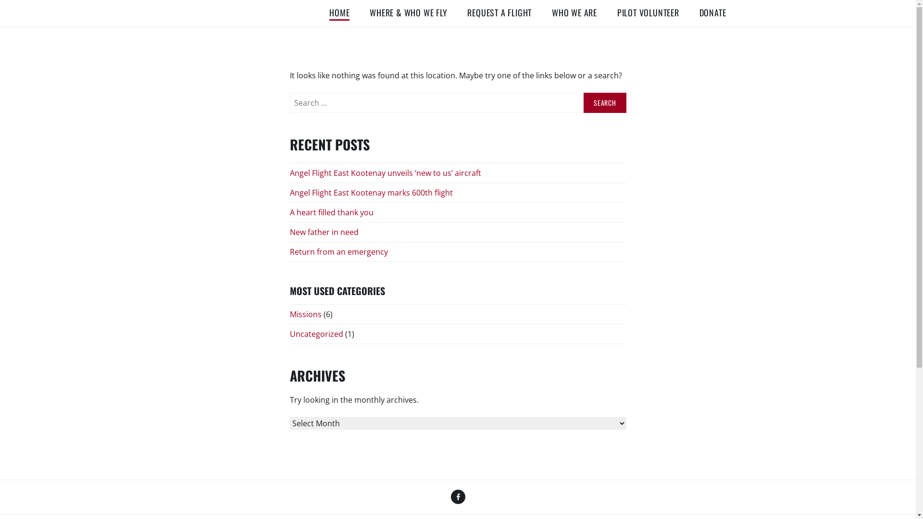 The height and width of the screenshot is (519, 923). Describe the element at coordinates (499, 13) in the screenshot. I see `REQUEST A FLIGHT` at that location.